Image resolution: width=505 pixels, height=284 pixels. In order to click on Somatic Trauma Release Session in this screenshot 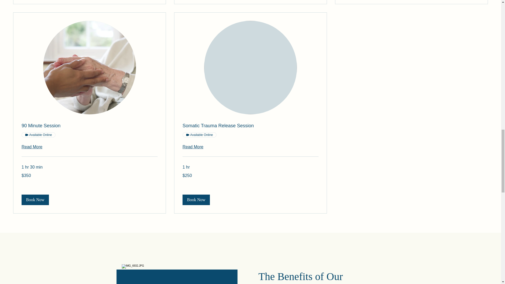, I will do `click(250, 126)`.